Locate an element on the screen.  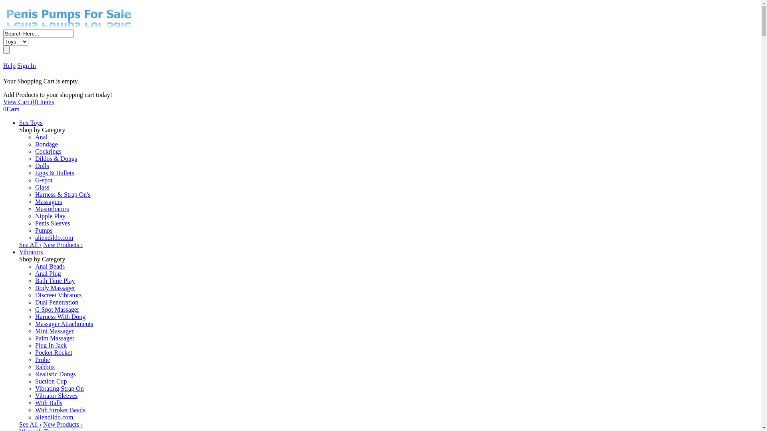
Harness With Dong is located at coordinates (60, 317).